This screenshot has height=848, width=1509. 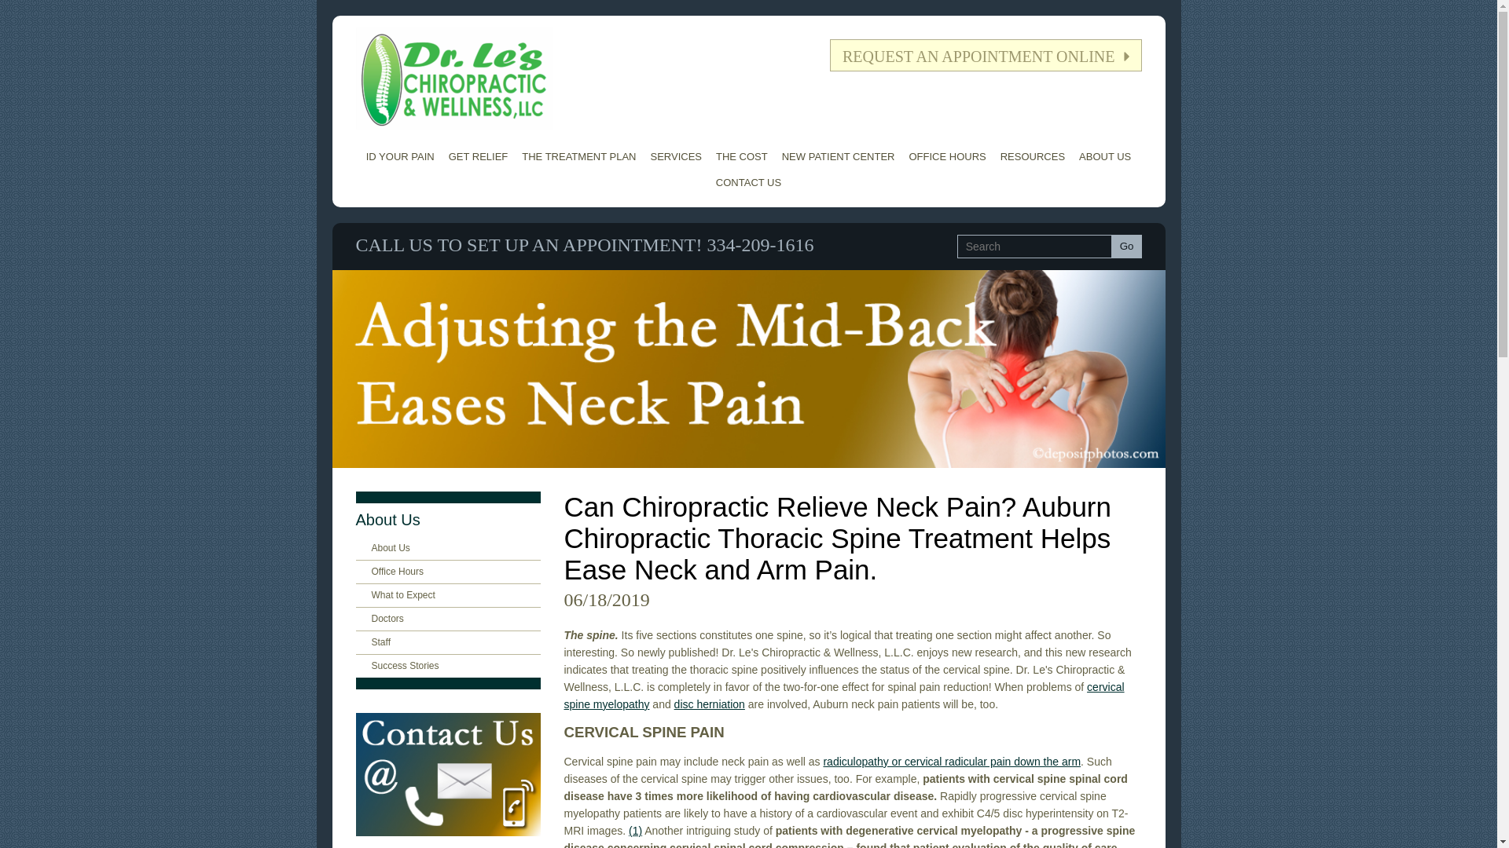 I want to click on NEW PATIENT CENTER, so click(x=839, y=156).